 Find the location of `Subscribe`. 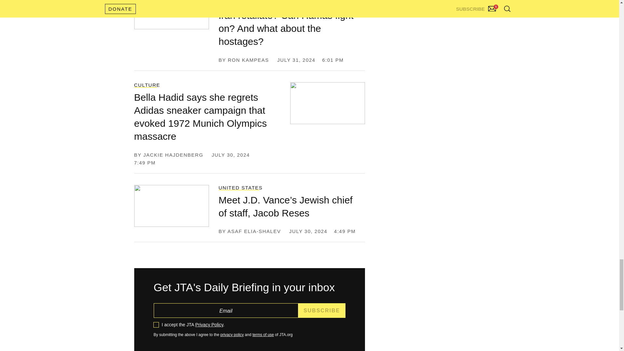

Subscribe is located at coordinates (322, 311).